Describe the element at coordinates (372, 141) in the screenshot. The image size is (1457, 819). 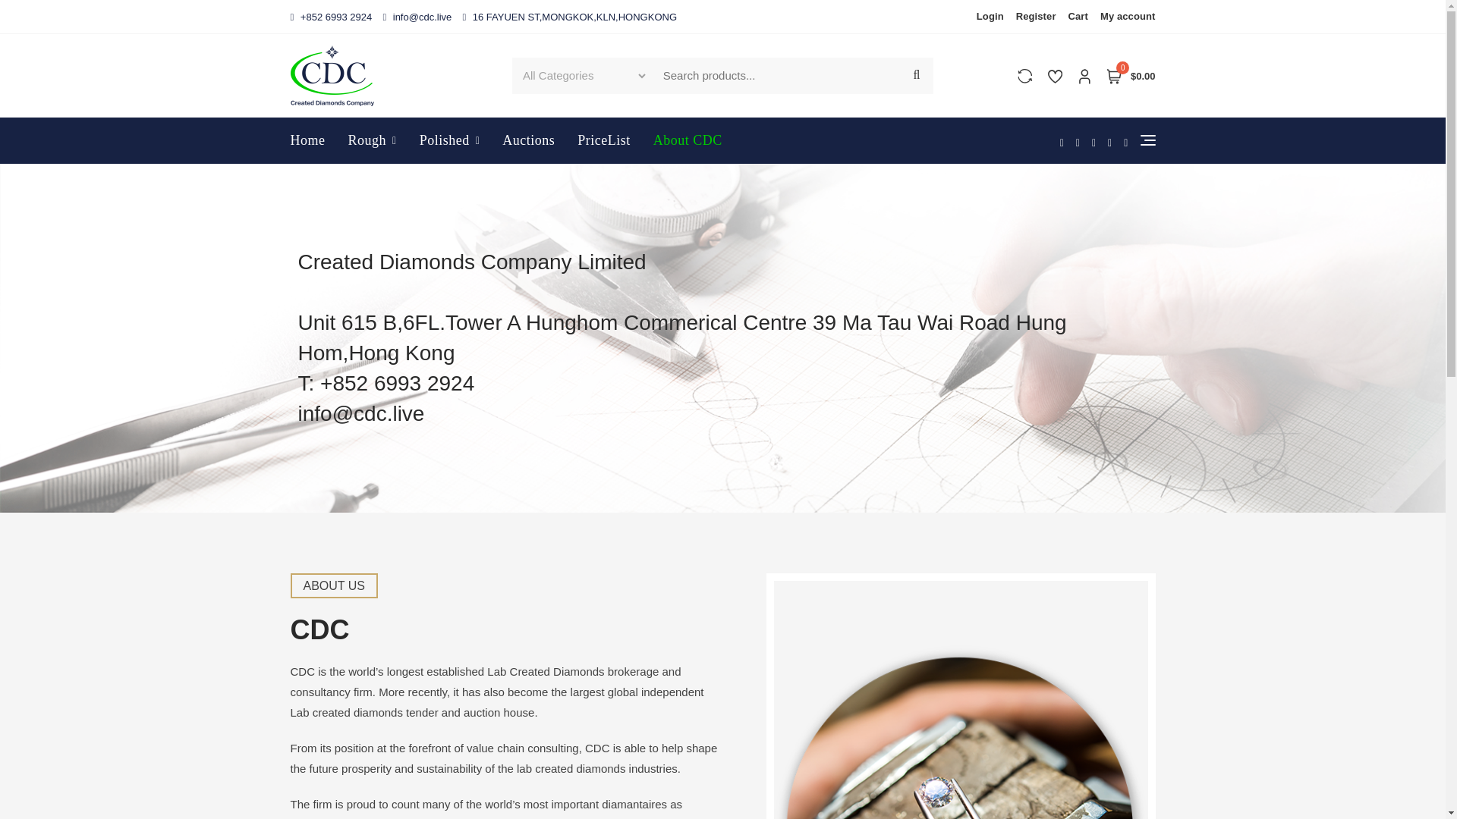
I see `Rough` at that location.